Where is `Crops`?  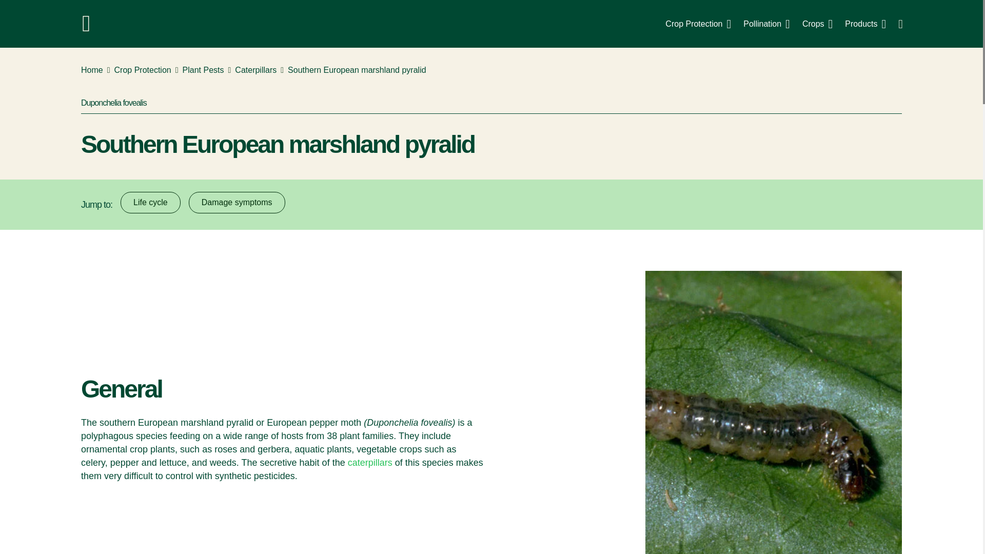 Crops is located at coordinates (817, 24).